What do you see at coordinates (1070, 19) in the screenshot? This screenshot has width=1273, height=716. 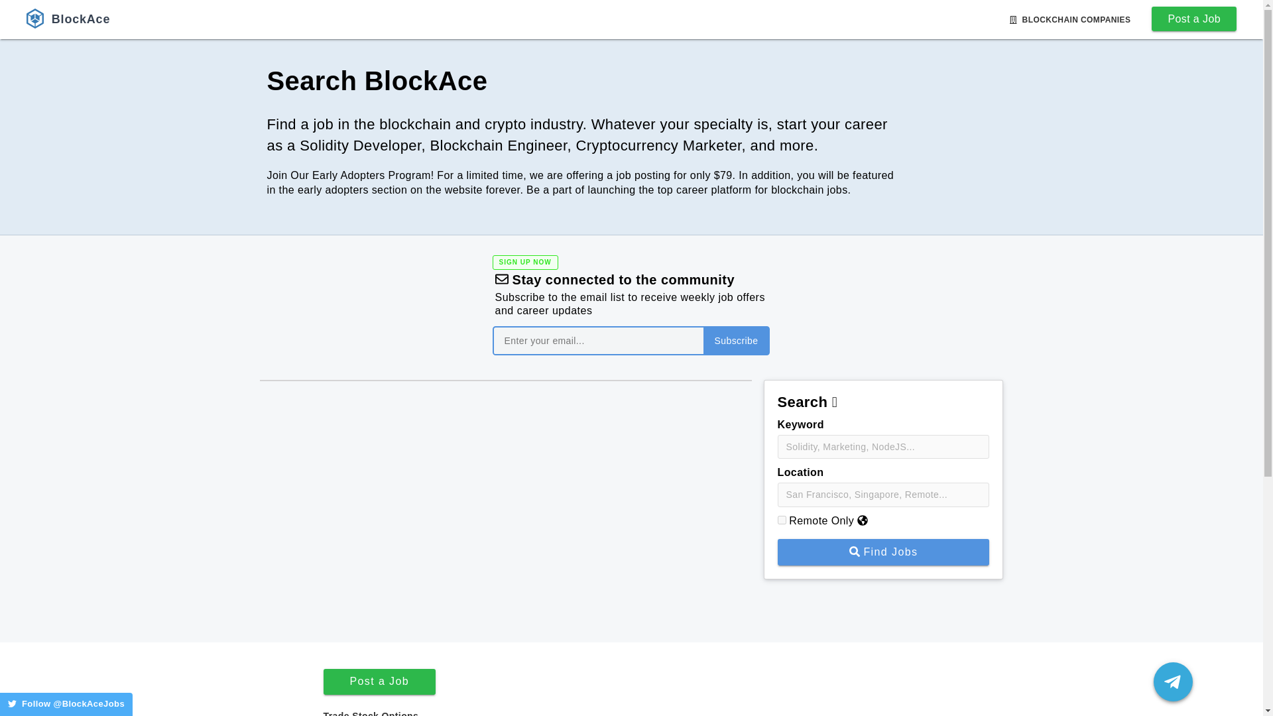 I see `BLOCKCHAIN COMPANIES` at bounding box center [1070, 19].